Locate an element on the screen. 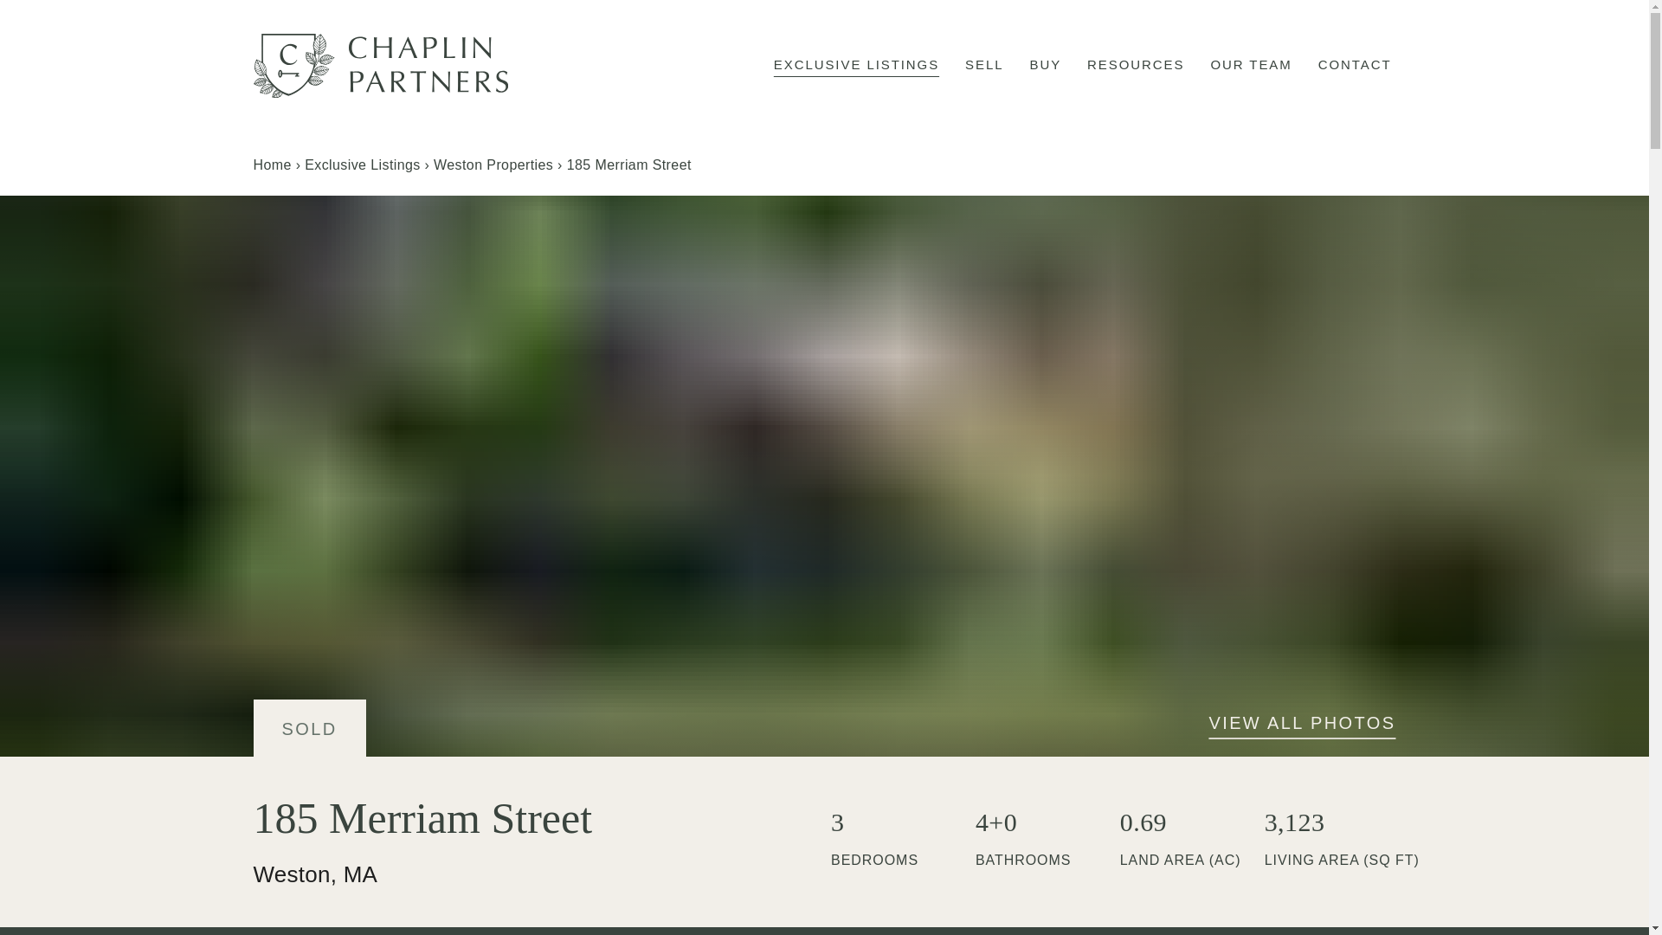 This screenshot has width=1662, height=935. Home is located at coordinates (272, 164).